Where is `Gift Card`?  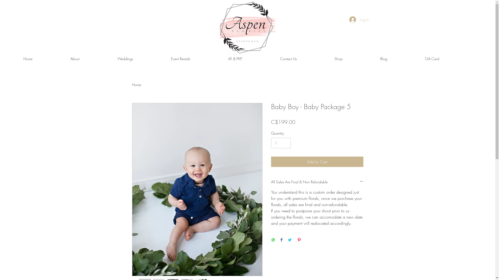
Gift Card is located at coordinates (448, 59).